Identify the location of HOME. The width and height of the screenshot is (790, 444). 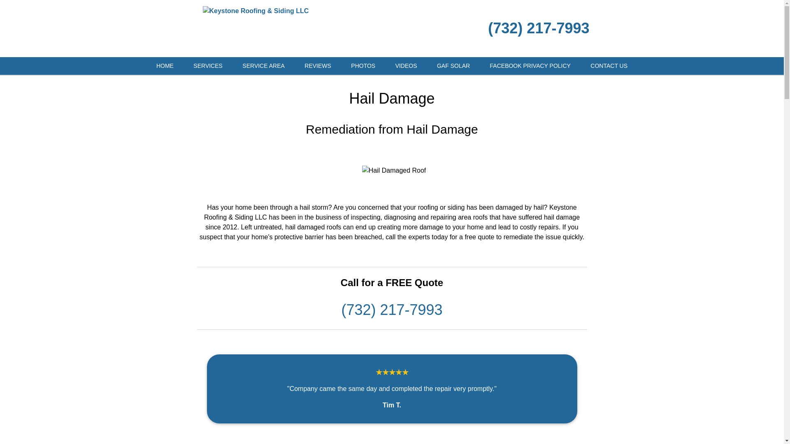
(165, 66).